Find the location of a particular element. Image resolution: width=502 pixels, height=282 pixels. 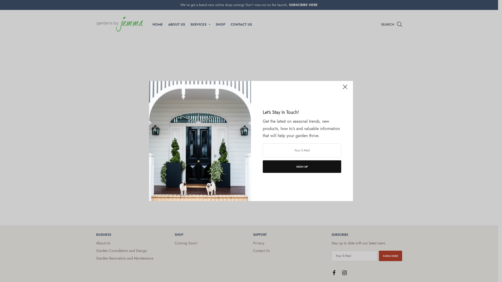

Close (Esc) is located at coordinates (345, 89).